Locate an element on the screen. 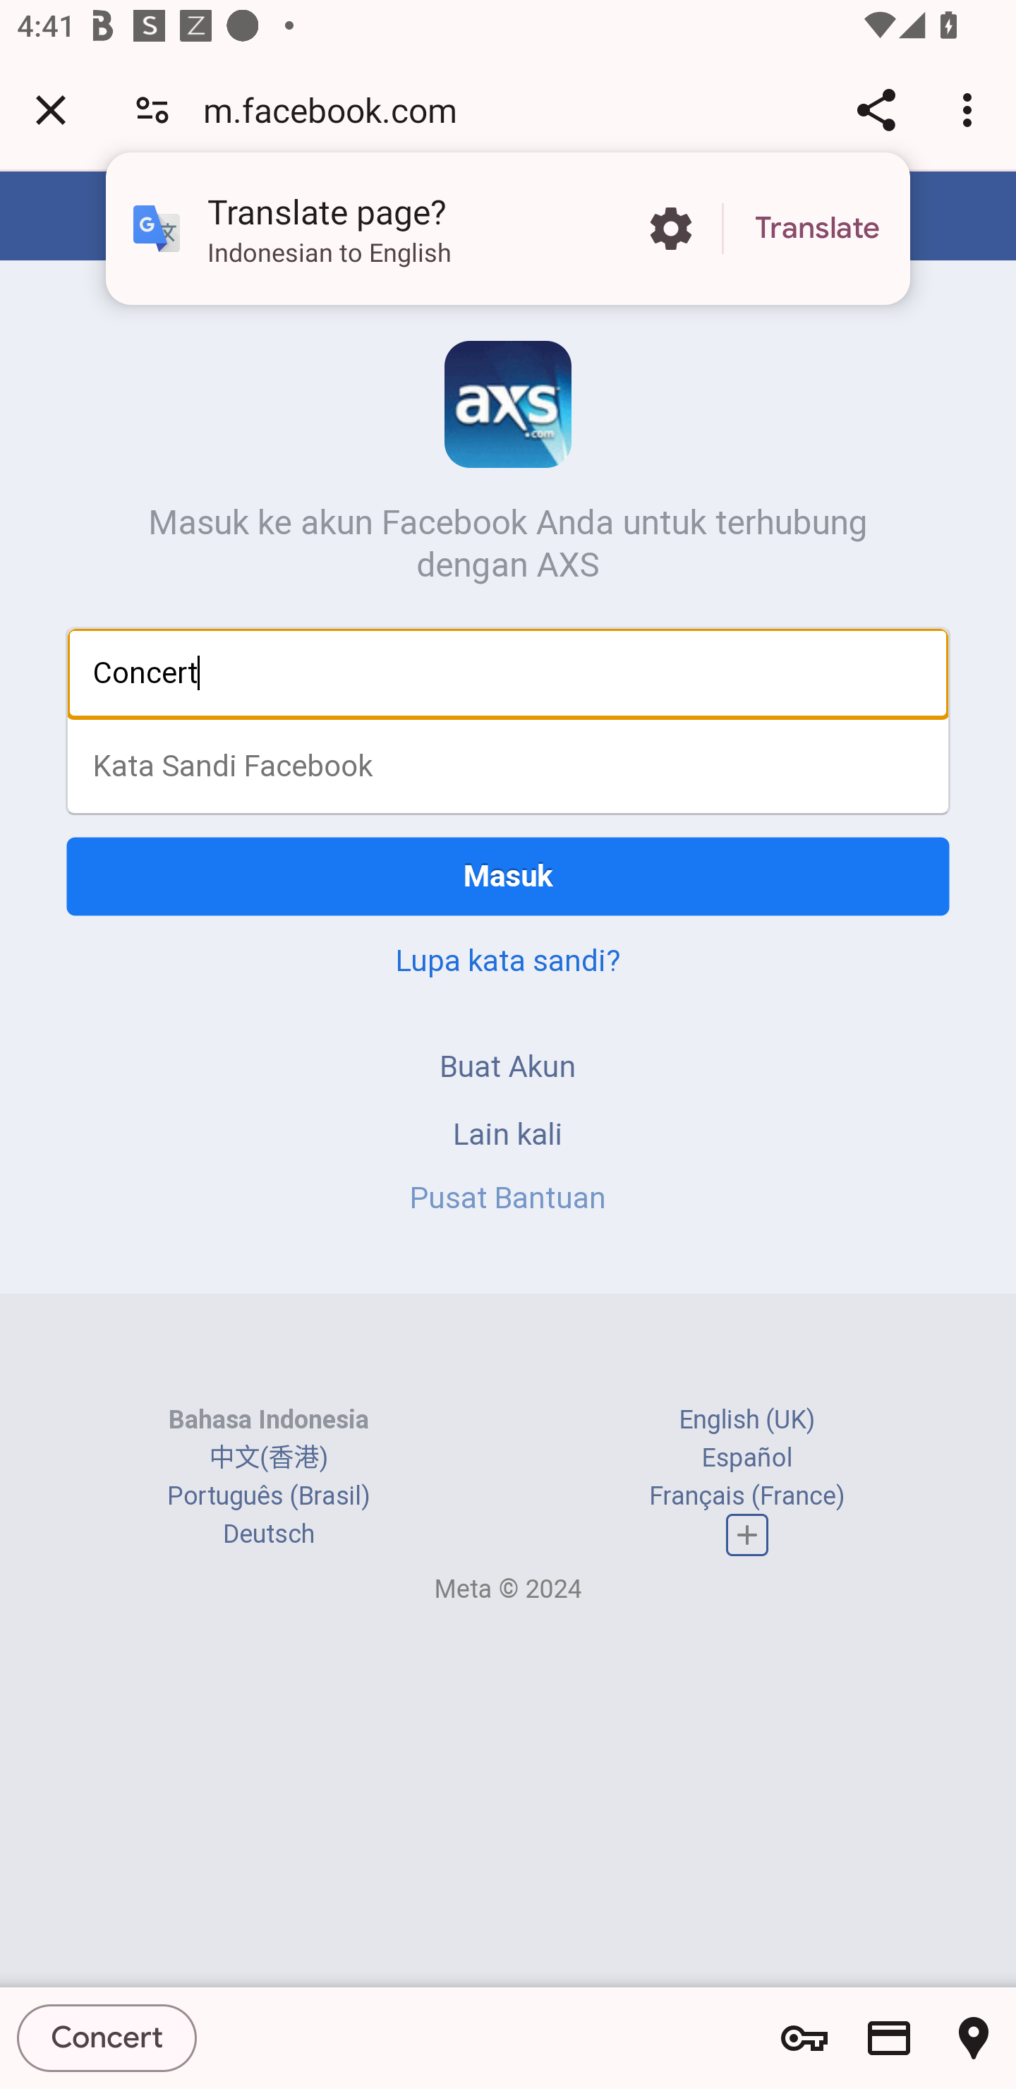 The height and width of the screenshot is (2089, 1016). Español is located at coordinates (746, 1457).